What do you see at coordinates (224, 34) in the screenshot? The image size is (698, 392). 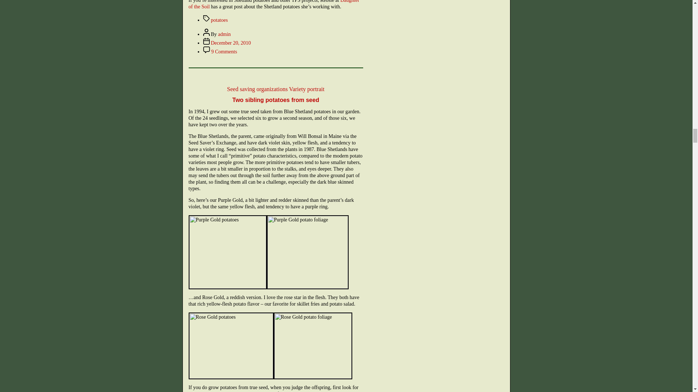 I see `admin` at bounding box center [224, 34].